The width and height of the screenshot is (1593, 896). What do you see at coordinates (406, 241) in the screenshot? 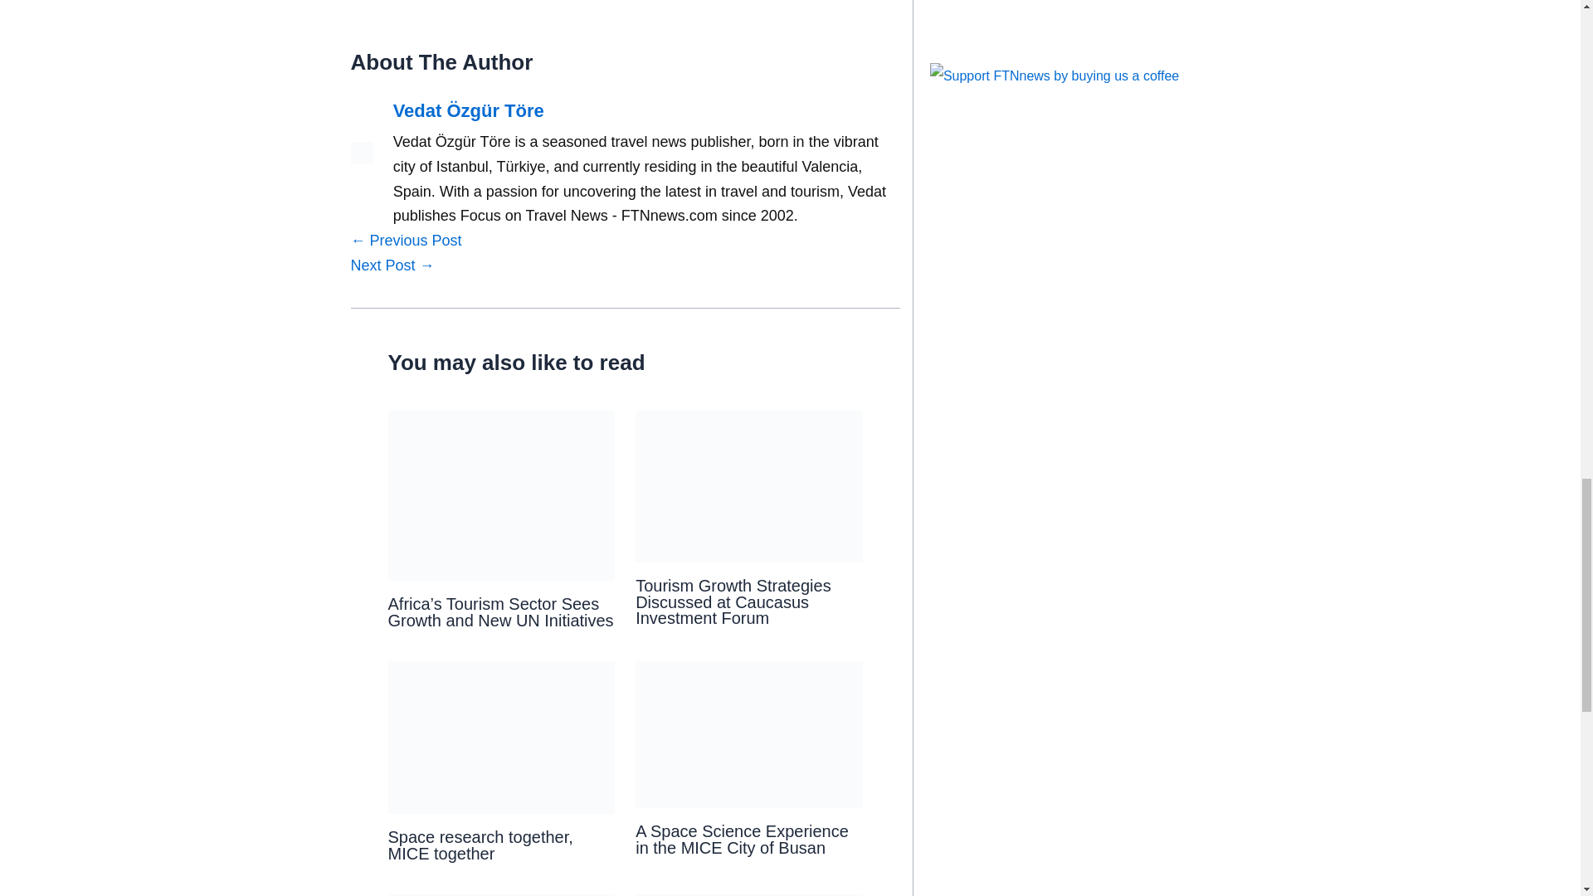
I see `Uzbekistan Hosted World Society for the Study Congress 2021` at bounding box center [406, 241].